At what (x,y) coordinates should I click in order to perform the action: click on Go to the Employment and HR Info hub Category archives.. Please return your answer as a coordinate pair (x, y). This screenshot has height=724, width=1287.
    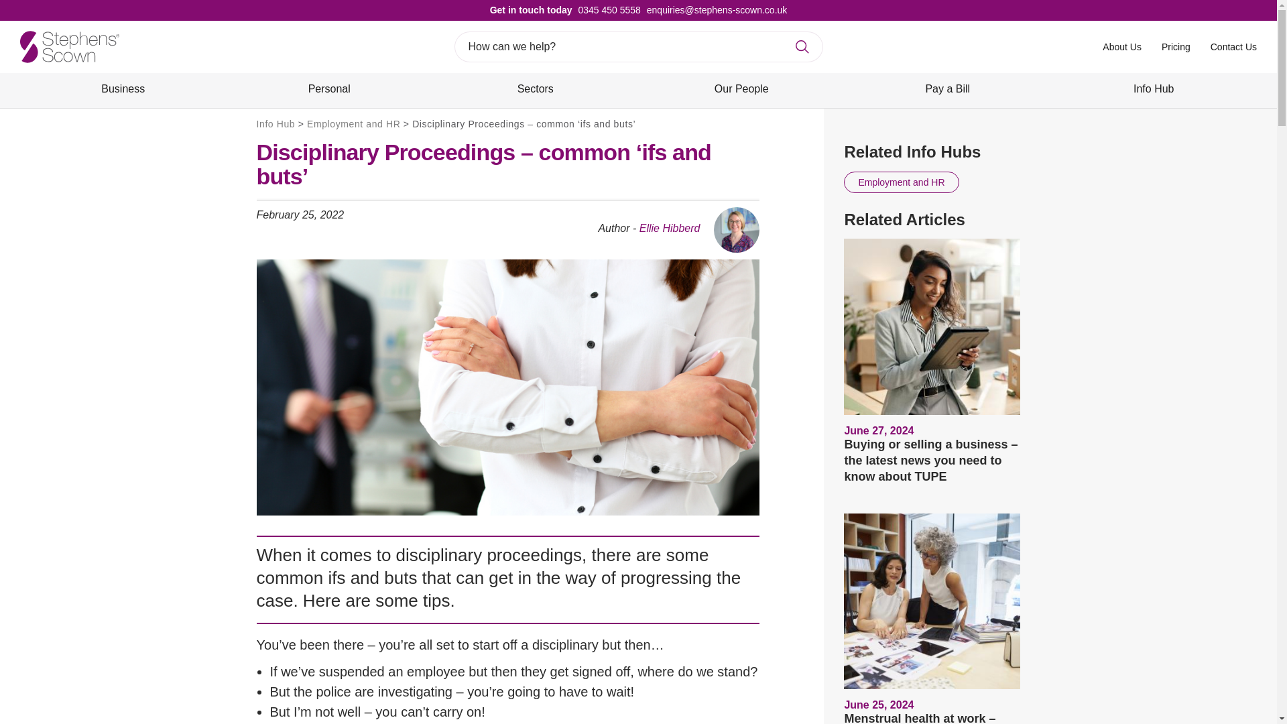
    Looking at the image, I should click on (354, 124).